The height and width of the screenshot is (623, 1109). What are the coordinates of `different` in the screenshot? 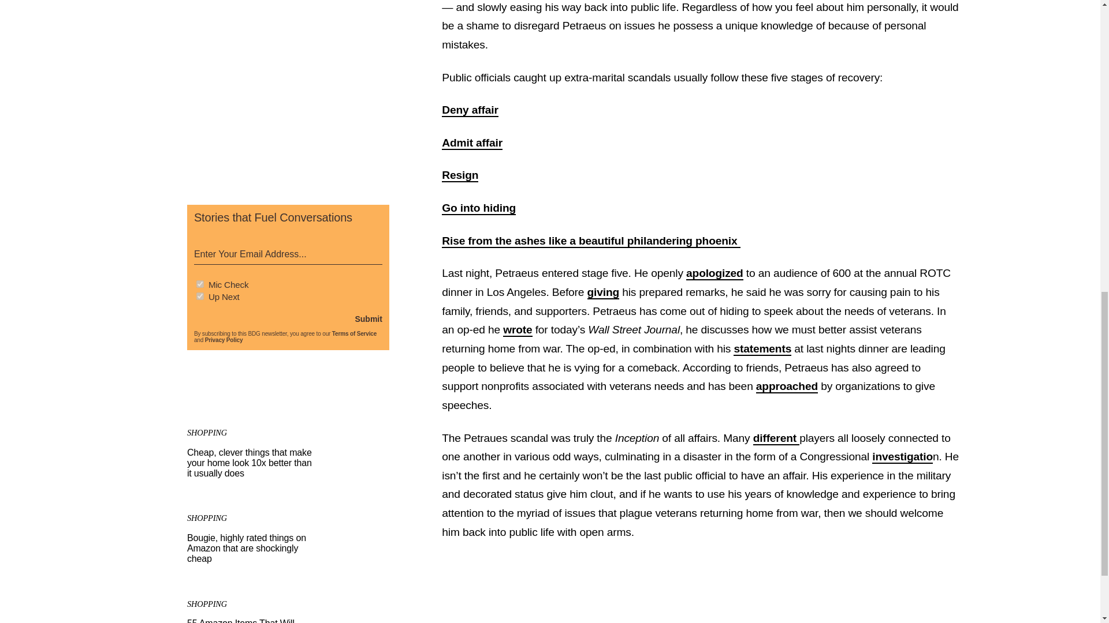 It's located at (776, 438).